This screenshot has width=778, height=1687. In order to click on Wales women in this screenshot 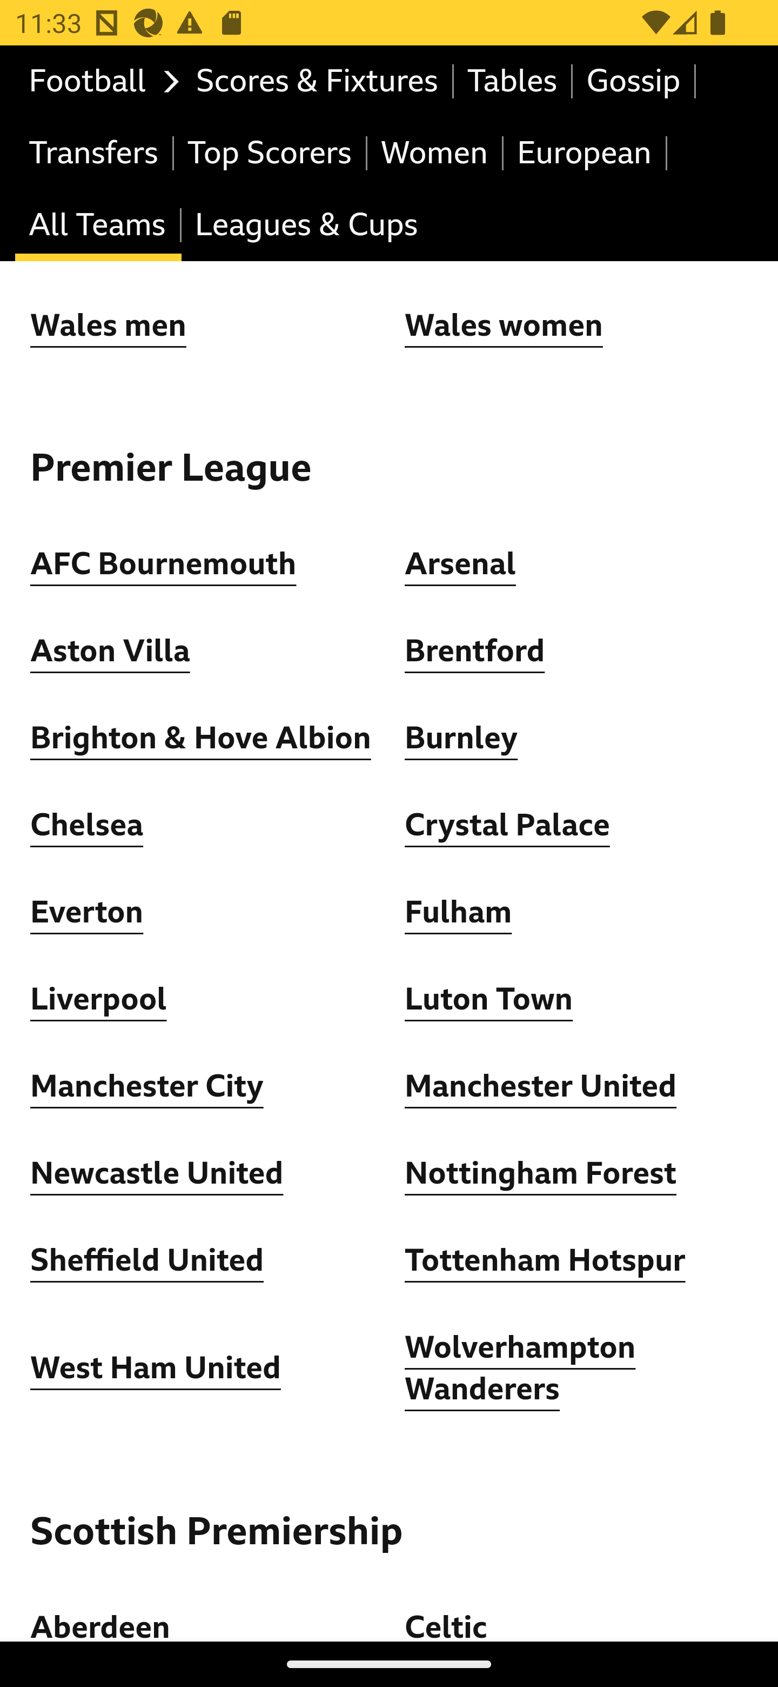, I will do `click(504, 327)`.